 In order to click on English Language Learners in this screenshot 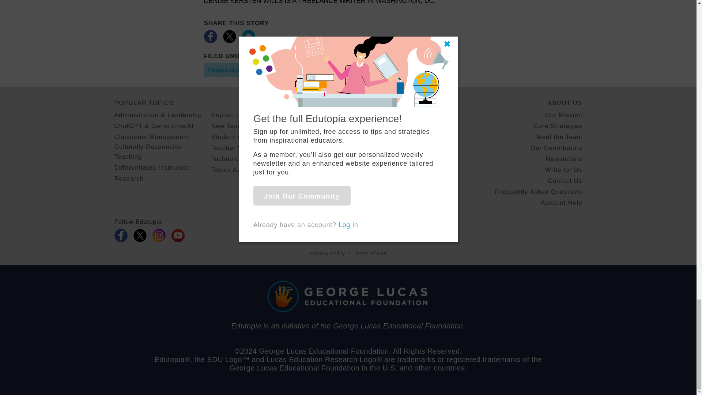, I will do `click(254, 115)`.